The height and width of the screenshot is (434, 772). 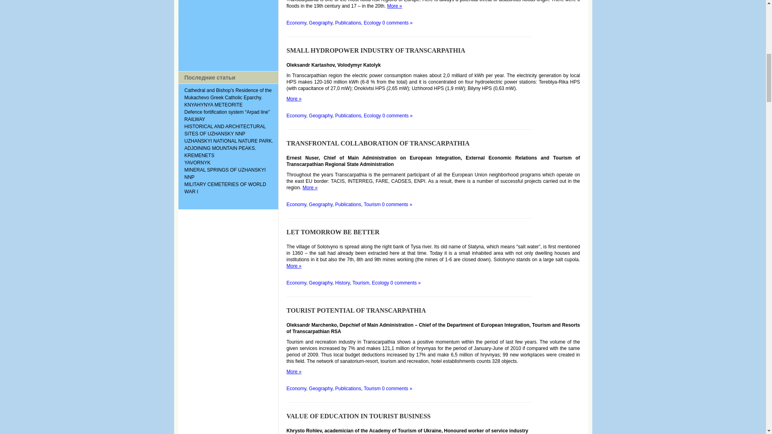 What do you see at coordinates (228, 145) in the screenshot?
I see `UZHANSKYI NATIONAL NATURE PARK. ADJOINING MOUNTAIN PEAKS.` at bounding box center [228, 145].